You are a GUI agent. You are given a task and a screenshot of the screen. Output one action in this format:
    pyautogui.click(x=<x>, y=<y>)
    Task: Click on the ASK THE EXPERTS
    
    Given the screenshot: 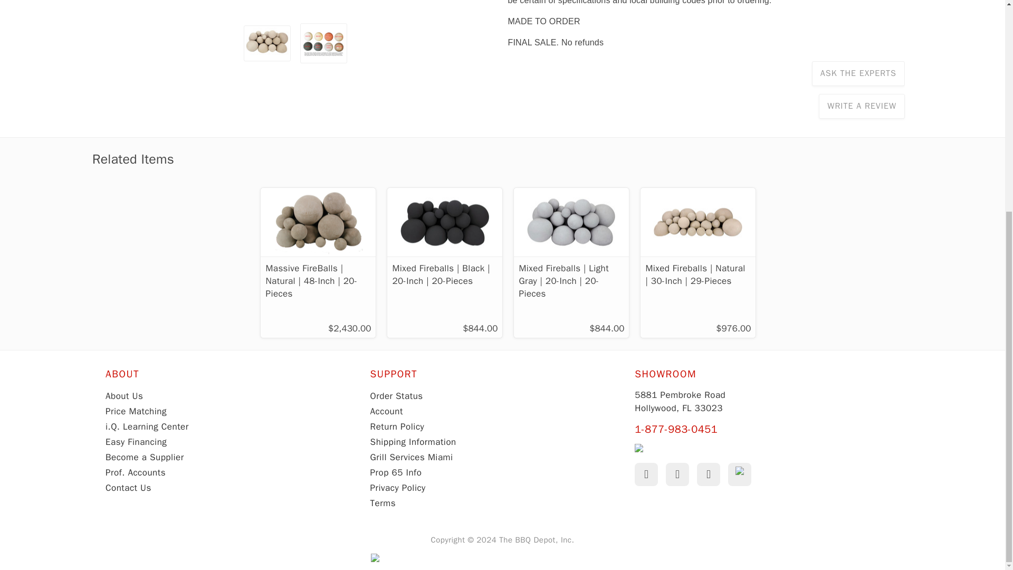 What is the action you would take?
    pyautogui.click(x=858, y=73)
    